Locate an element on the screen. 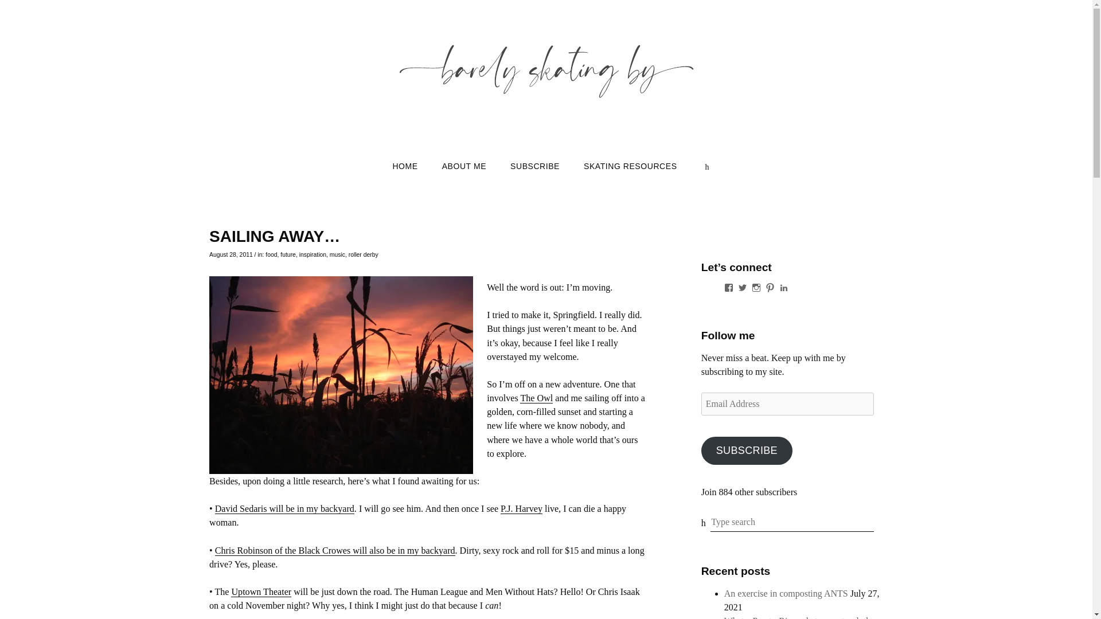 The image size is (1101, 619). Uptown Theater is located at coordinates (261, 591).